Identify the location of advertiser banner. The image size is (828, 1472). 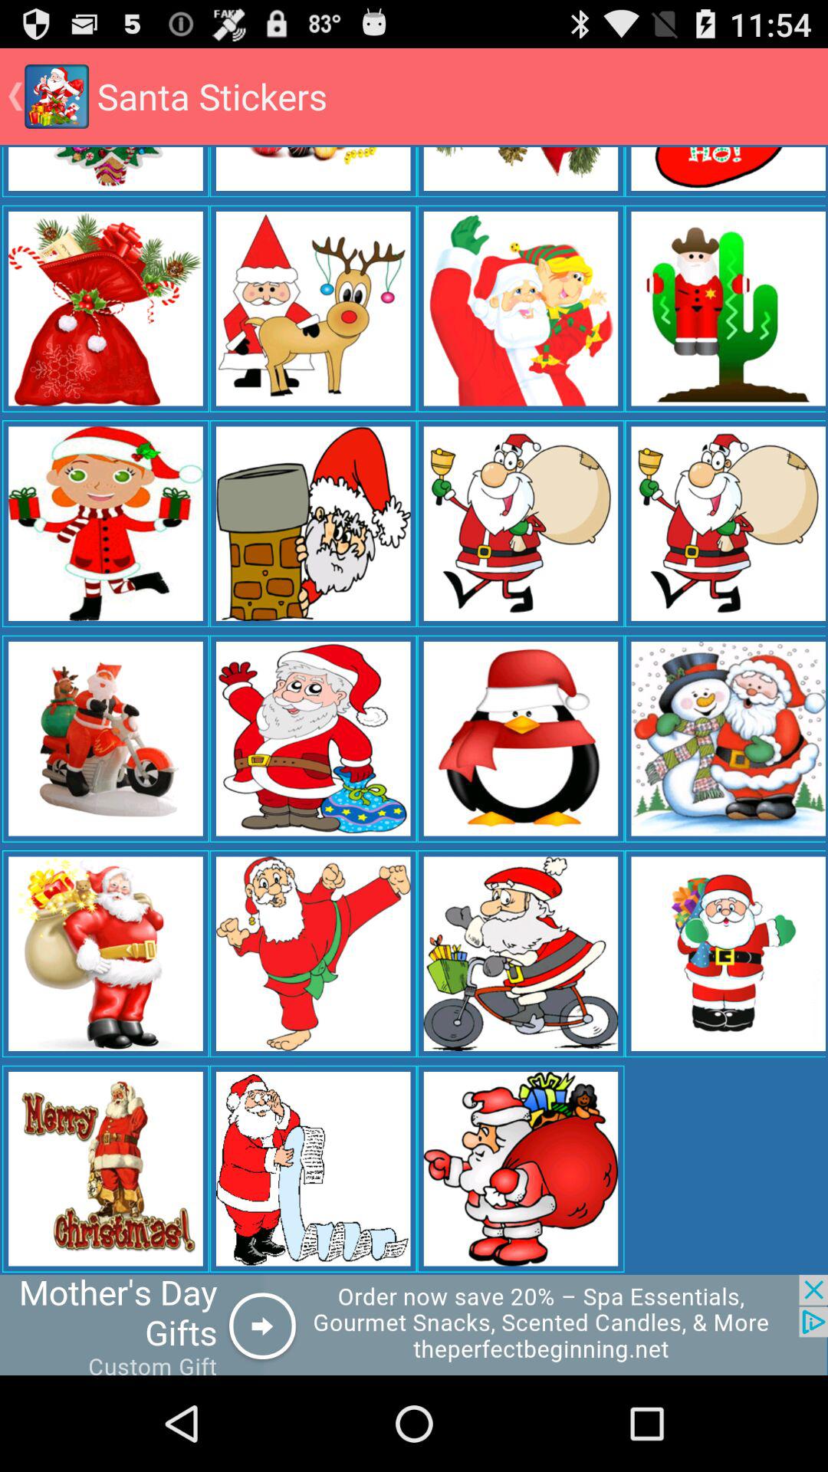
(414, 1325).